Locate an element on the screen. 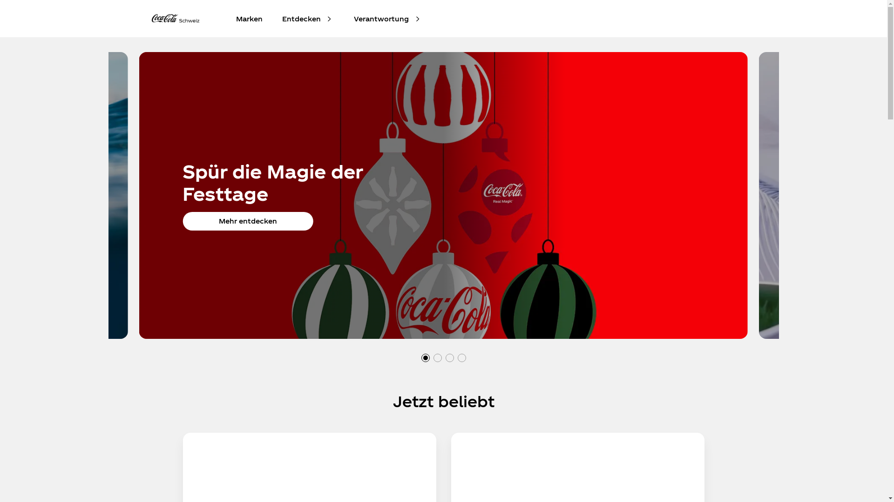  Marken is located at coordinates (250, 19).